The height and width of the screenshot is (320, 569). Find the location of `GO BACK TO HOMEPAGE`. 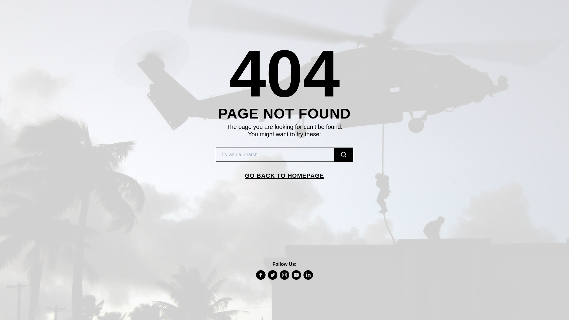

GO BACK TO HOMEPAGE is located at coordinates (284, 175).